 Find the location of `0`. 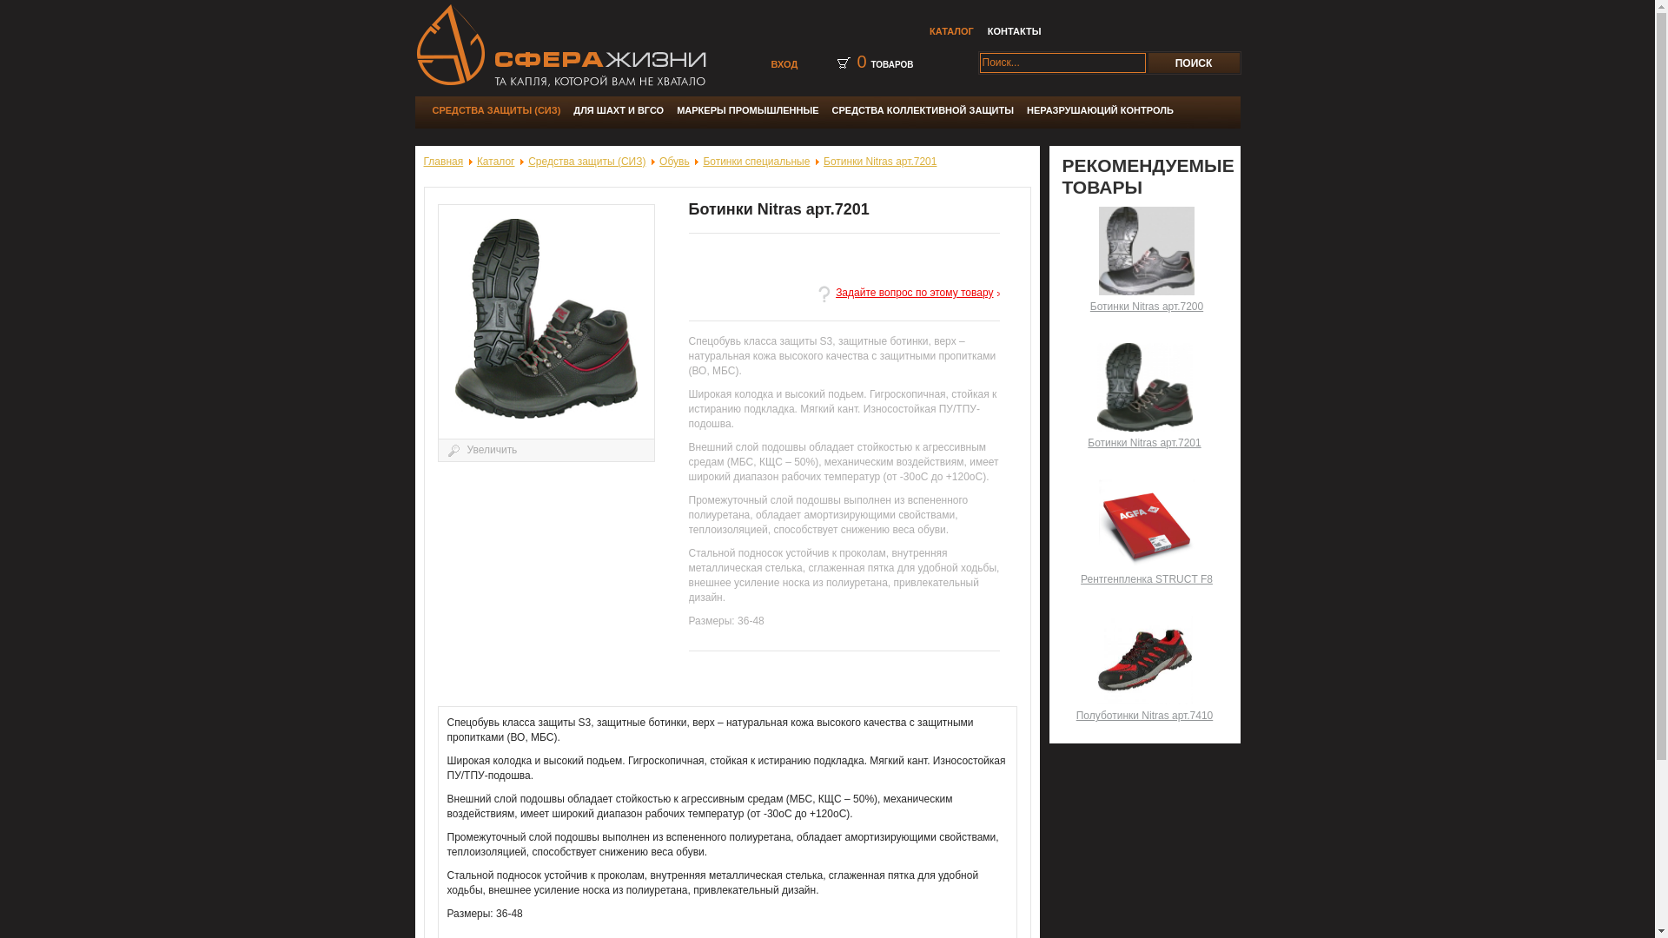

0 is located at coordinates (862, 62).